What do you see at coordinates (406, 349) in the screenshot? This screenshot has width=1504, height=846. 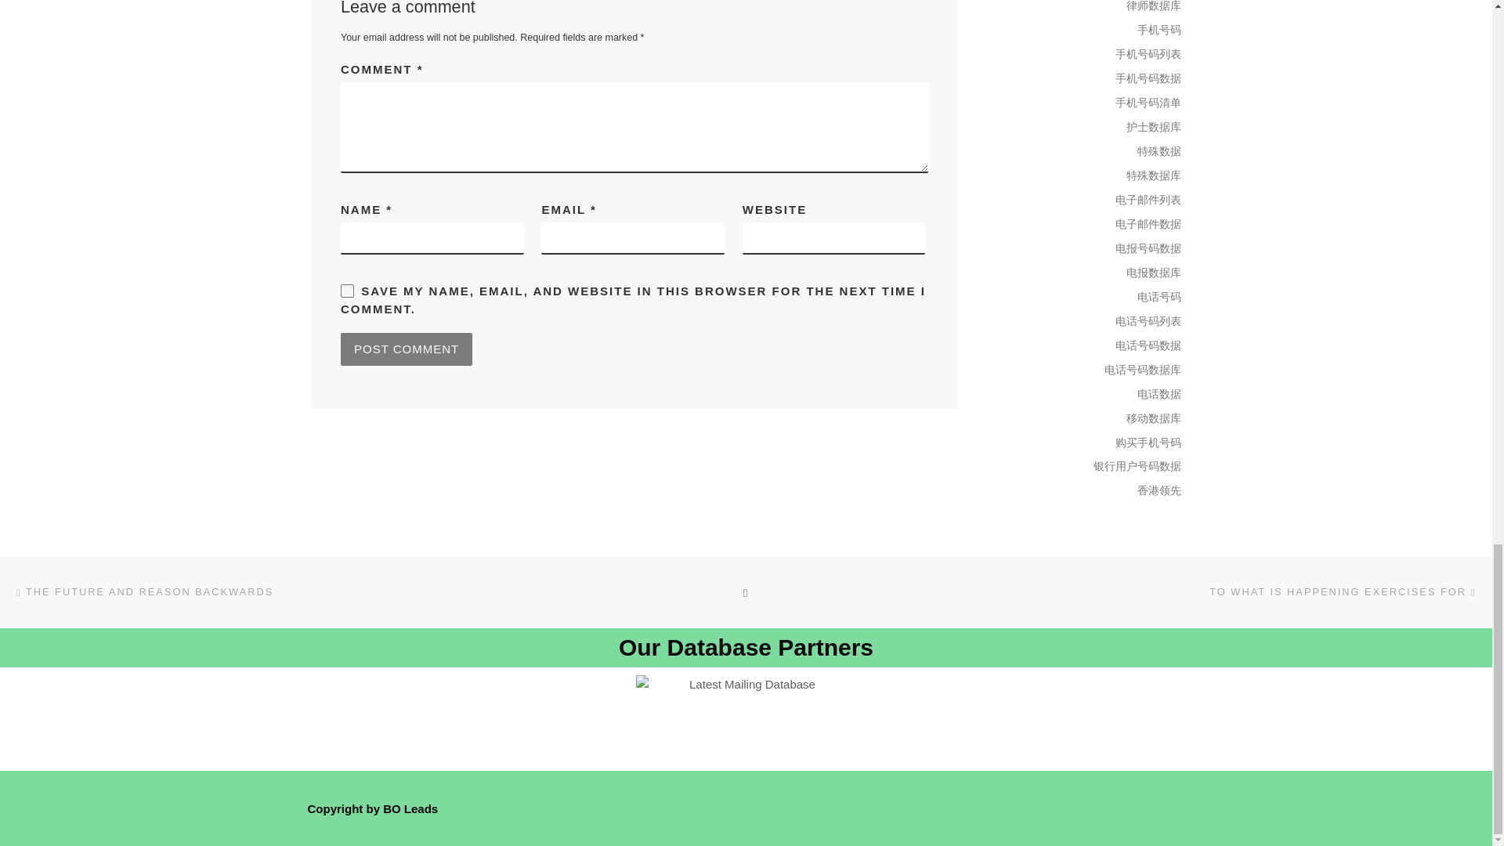 I see `Post Comment` at bounding box center [406, 349].